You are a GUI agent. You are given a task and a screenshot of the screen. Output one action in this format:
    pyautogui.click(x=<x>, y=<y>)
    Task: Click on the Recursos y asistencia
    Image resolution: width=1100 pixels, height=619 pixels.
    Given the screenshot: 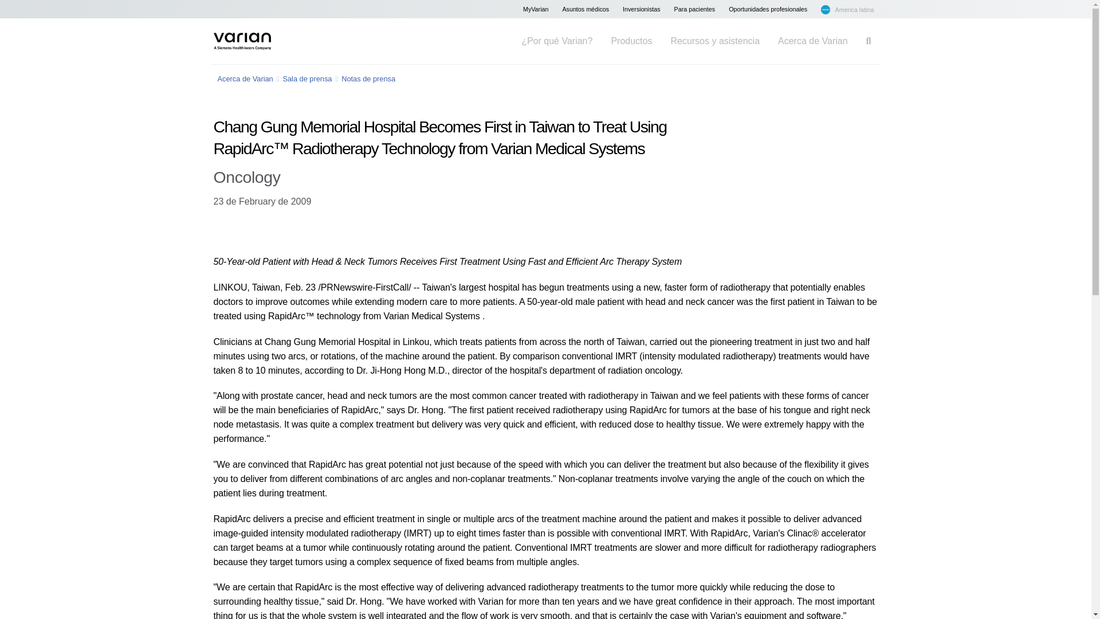 What is the action you would take?
    pyautogui.click(x=715, y=41)
    